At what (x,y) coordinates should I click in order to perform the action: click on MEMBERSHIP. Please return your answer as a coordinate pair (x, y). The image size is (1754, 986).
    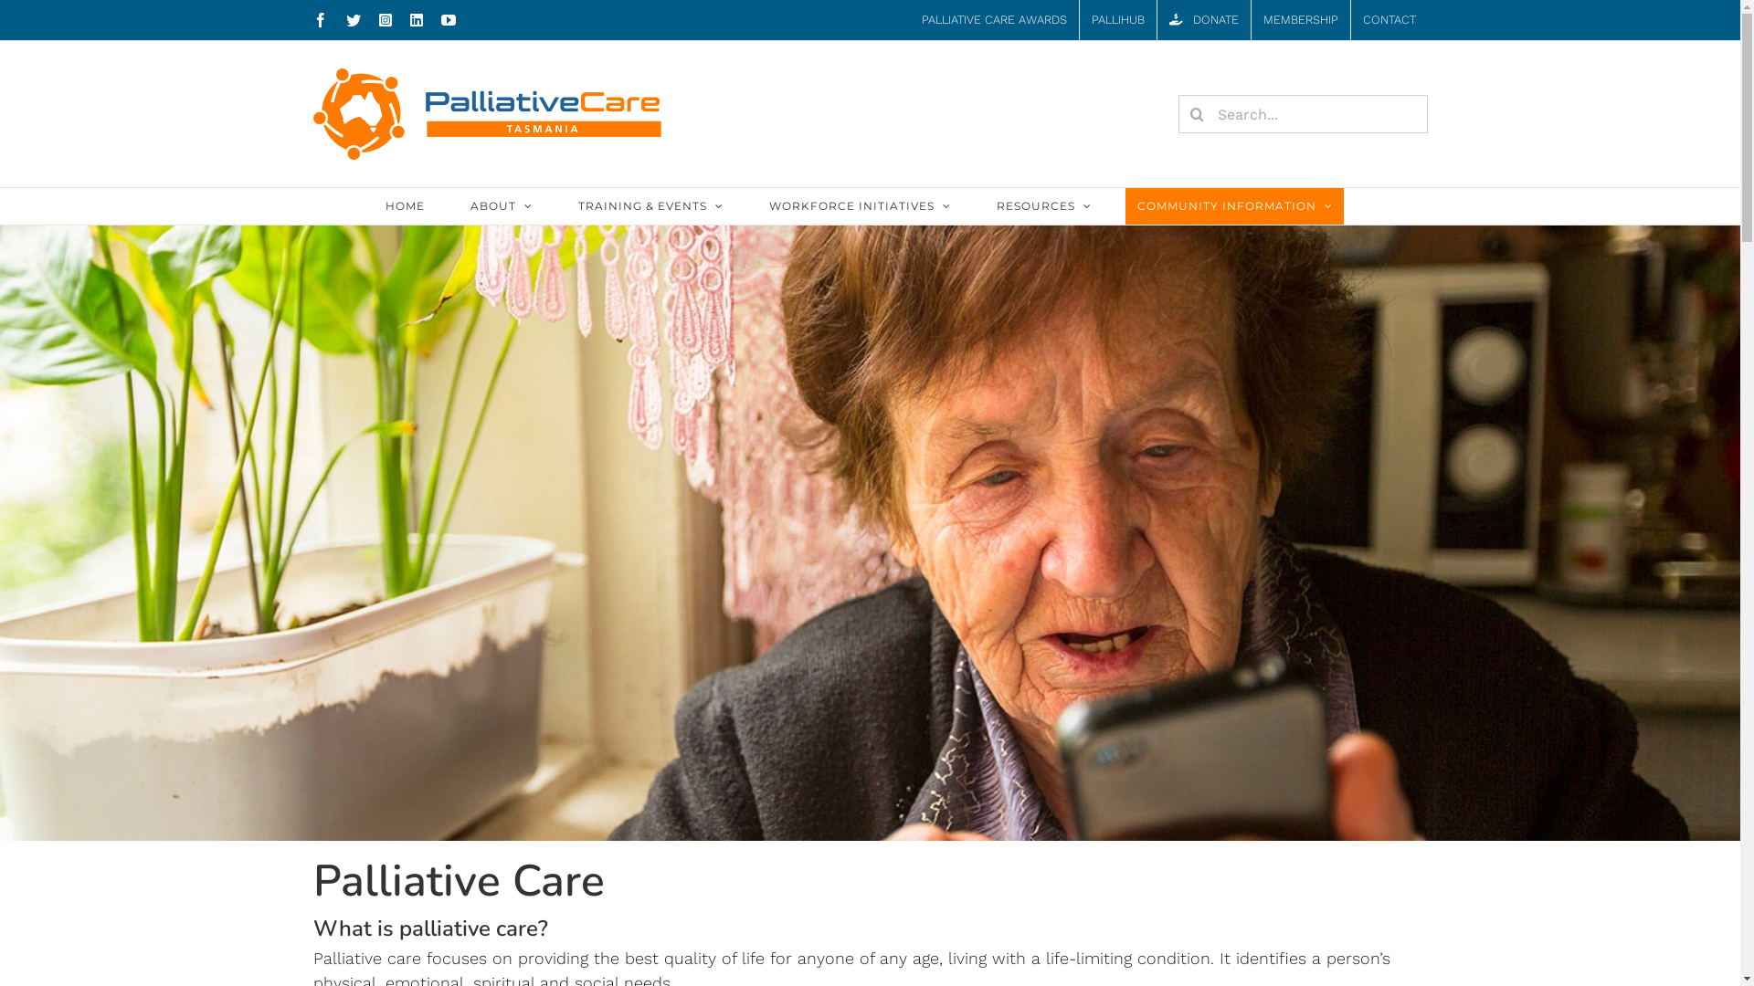
    Looking at the image, I should click on (1301, 20).